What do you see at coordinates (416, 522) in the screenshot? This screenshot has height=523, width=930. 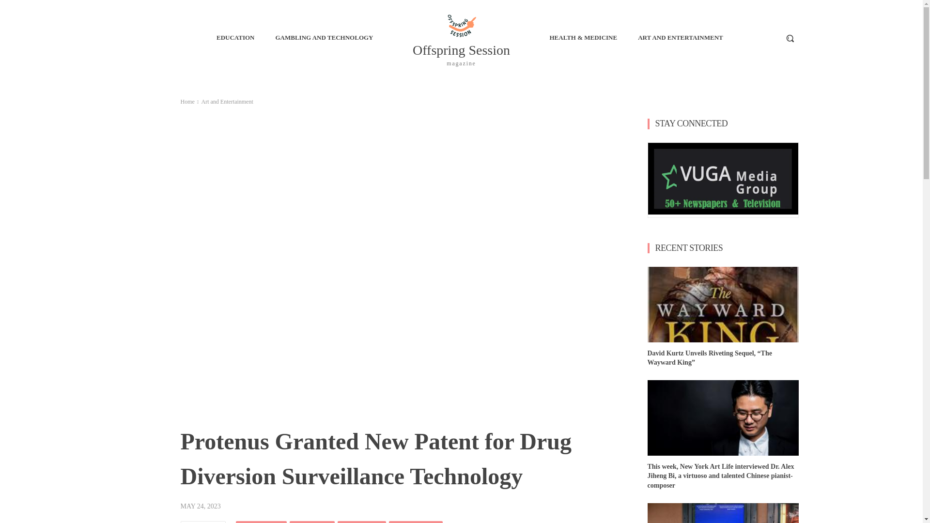 I see `EDUCATION` at bounding box center [416, 522].